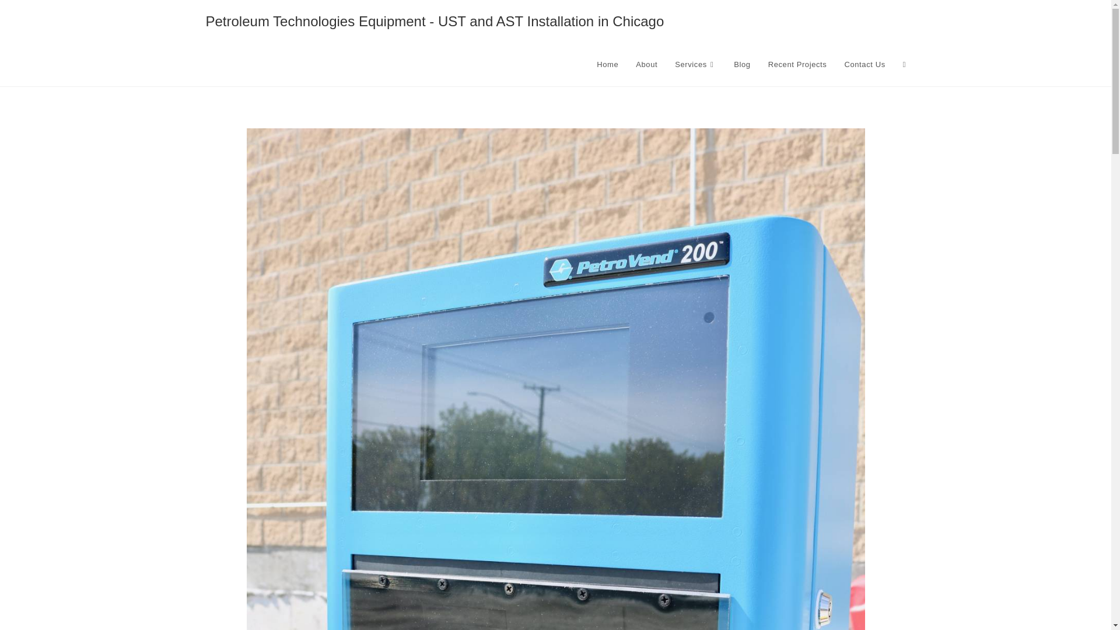 The image size is (1120, 630). What do you see at coordinates (608, 64) in the screenshot?
I see `Home` at bounding box center [608, 64].